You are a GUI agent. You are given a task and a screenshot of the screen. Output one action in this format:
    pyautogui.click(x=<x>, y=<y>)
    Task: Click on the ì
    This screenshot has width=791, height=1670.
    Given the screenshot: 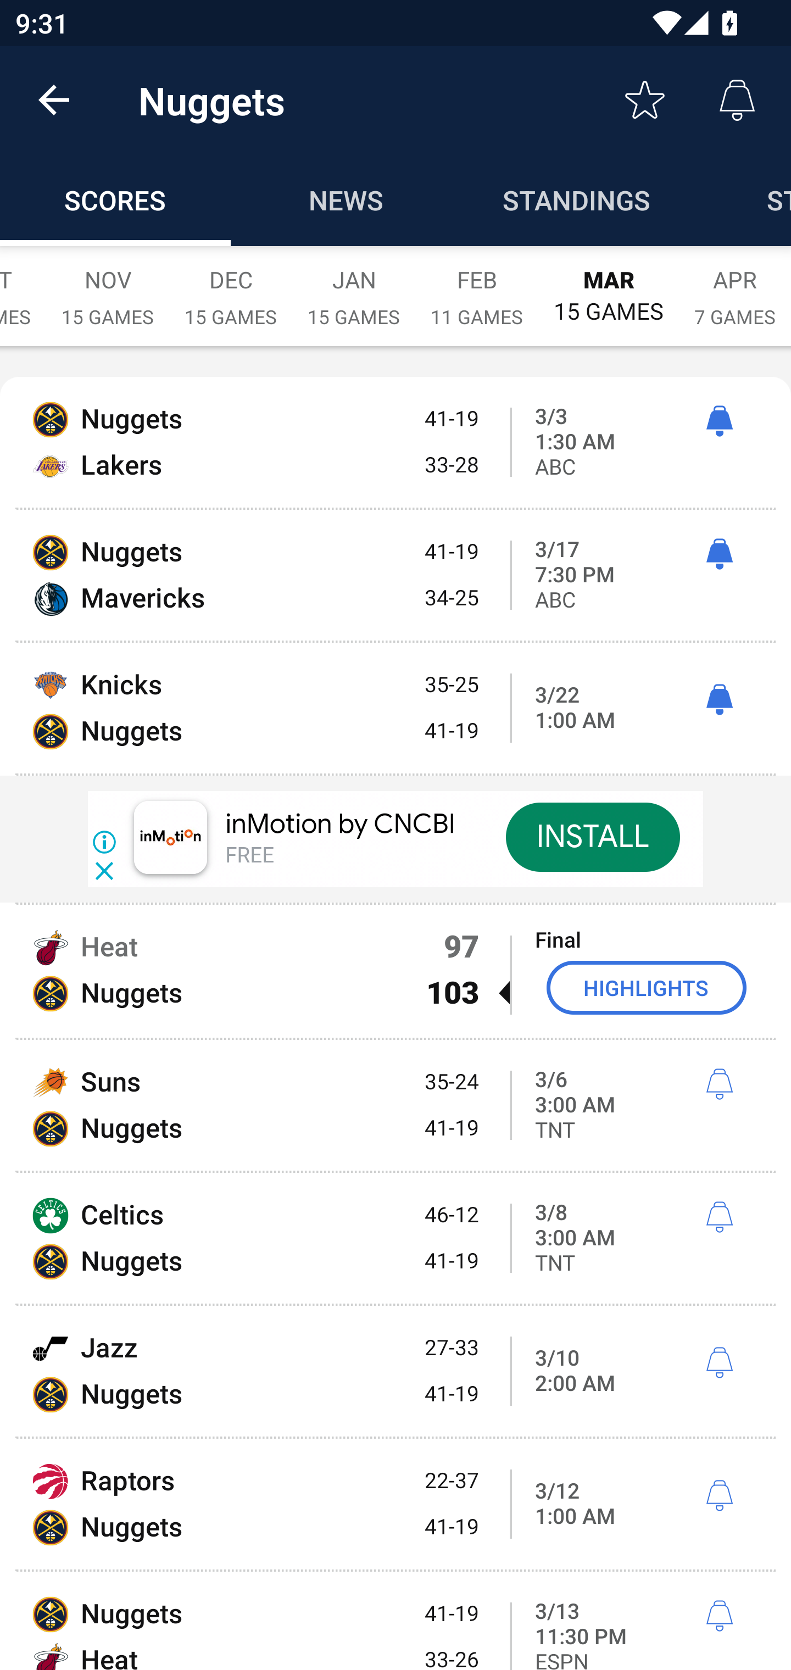 What is the action you would take?
    pyautogui.click(x=719, y=421)
    